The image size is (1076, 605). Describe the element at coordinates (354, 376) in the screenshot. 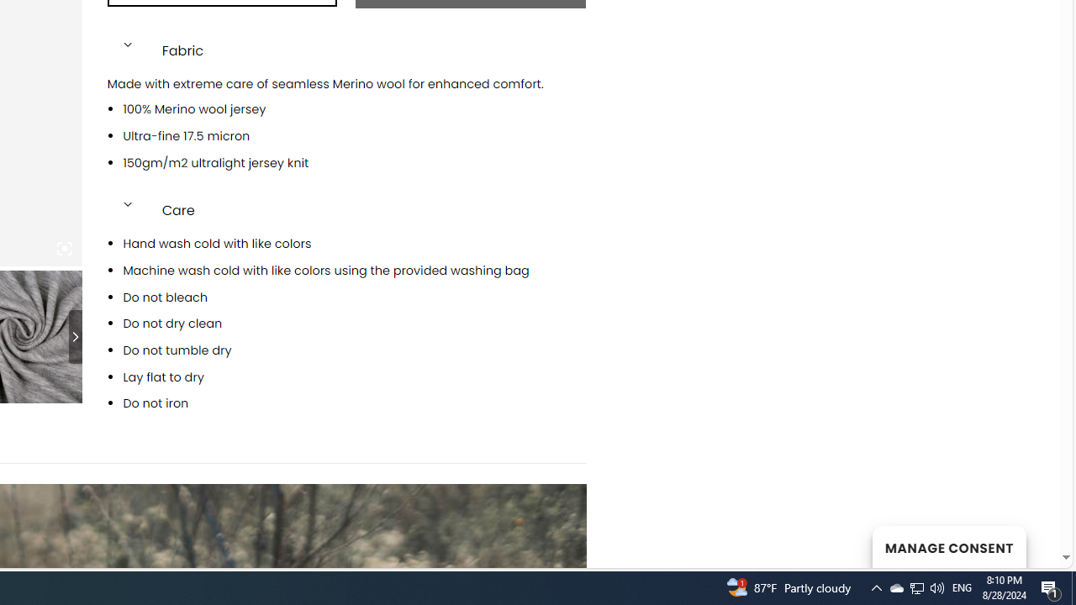

I see `Lay flat to dry` at that location.